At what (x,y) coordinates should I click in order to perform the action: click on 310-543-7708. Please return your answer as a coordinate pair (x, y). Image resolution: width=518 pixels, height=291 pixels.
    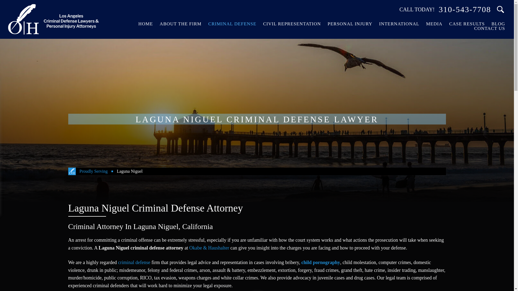
    Looking at the image, I should click on (465, 9).